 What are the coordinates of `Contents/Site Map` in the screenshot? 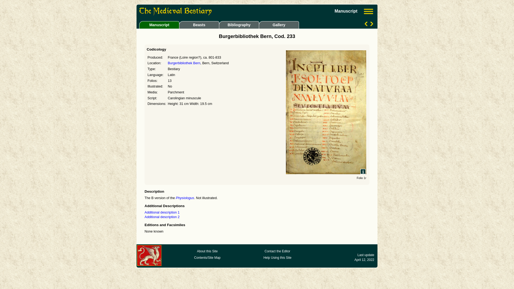 It's located at (207, 258).